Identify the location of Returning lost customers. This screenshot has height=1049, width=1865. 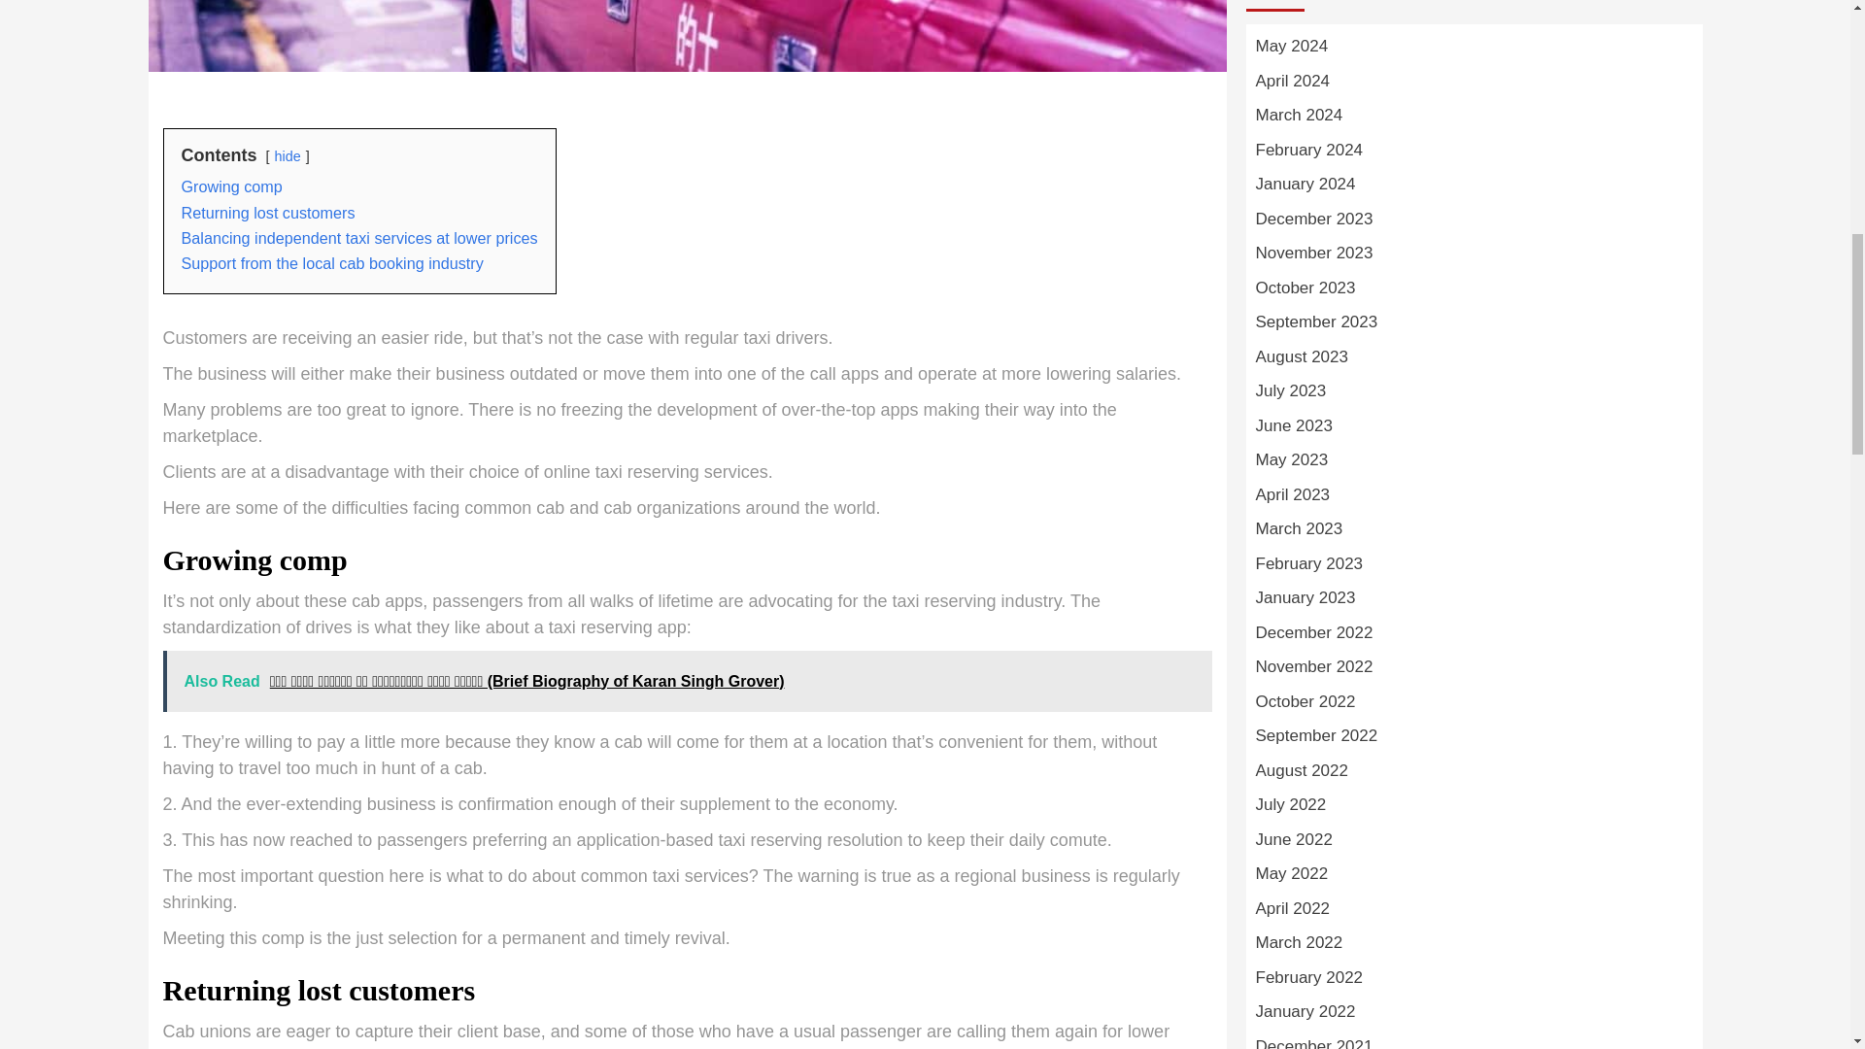
(267, 212).